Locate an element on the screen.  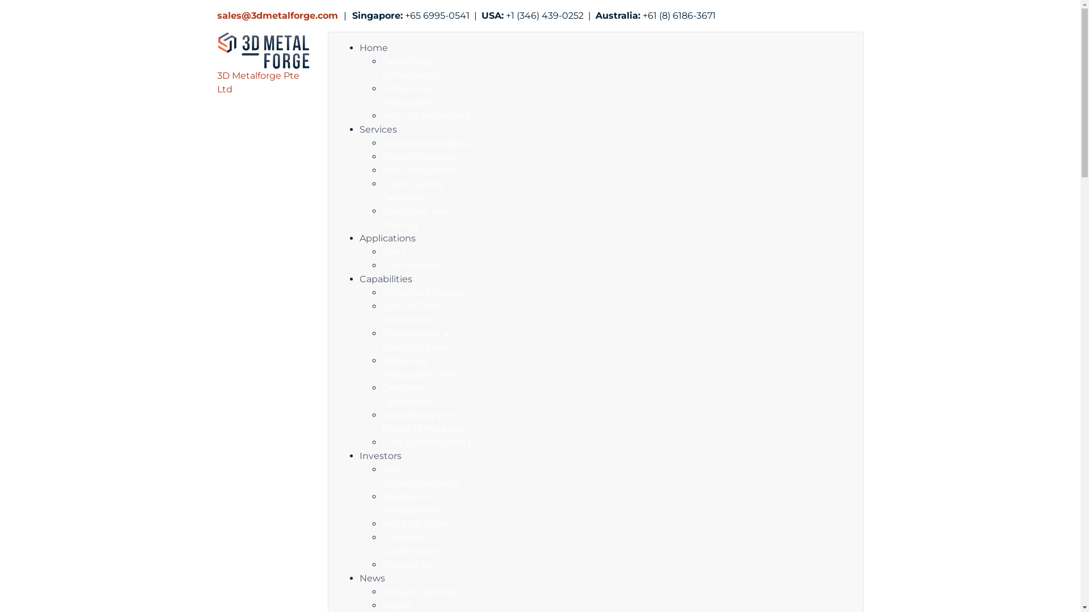
Services is located at coordinates (378, 129).